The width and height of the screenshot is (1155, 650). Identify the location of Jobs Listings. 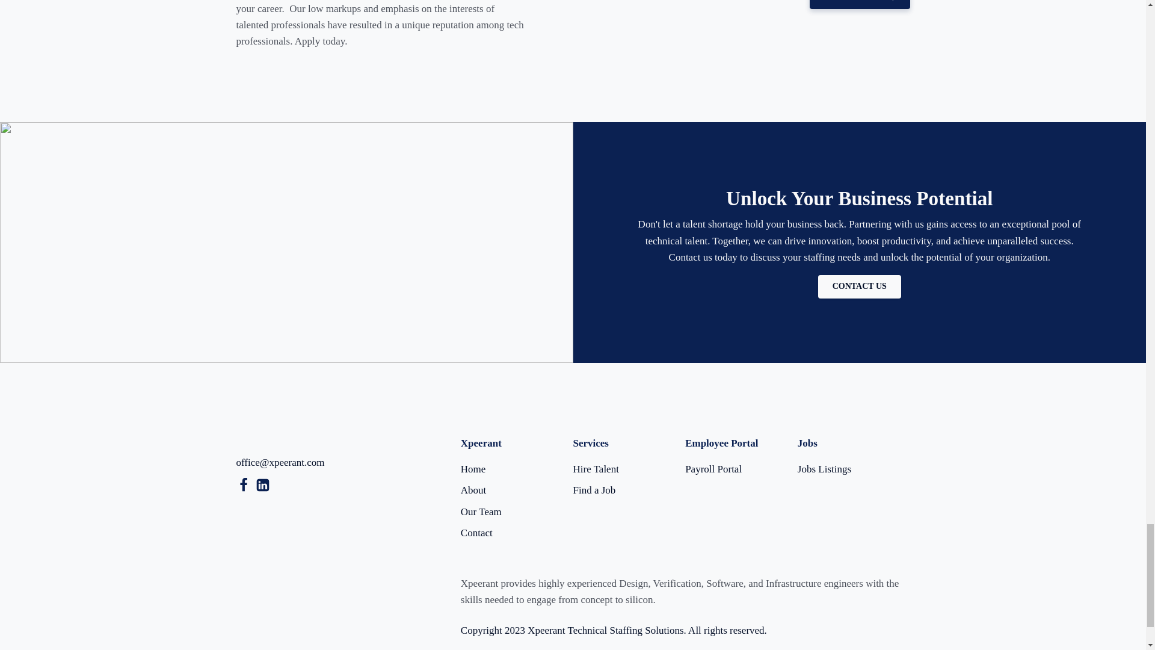
(824, 468).